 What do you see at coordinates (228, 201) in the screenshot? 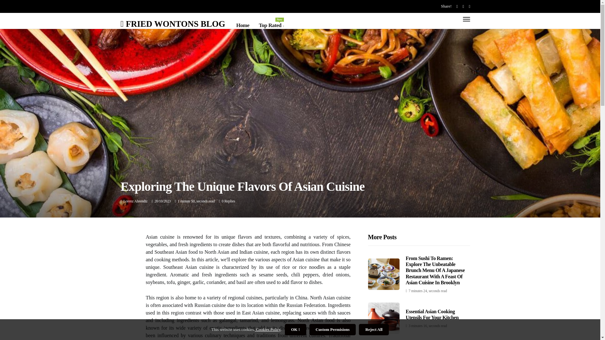
I see `0 Replies` at bounding box center [228, 201].